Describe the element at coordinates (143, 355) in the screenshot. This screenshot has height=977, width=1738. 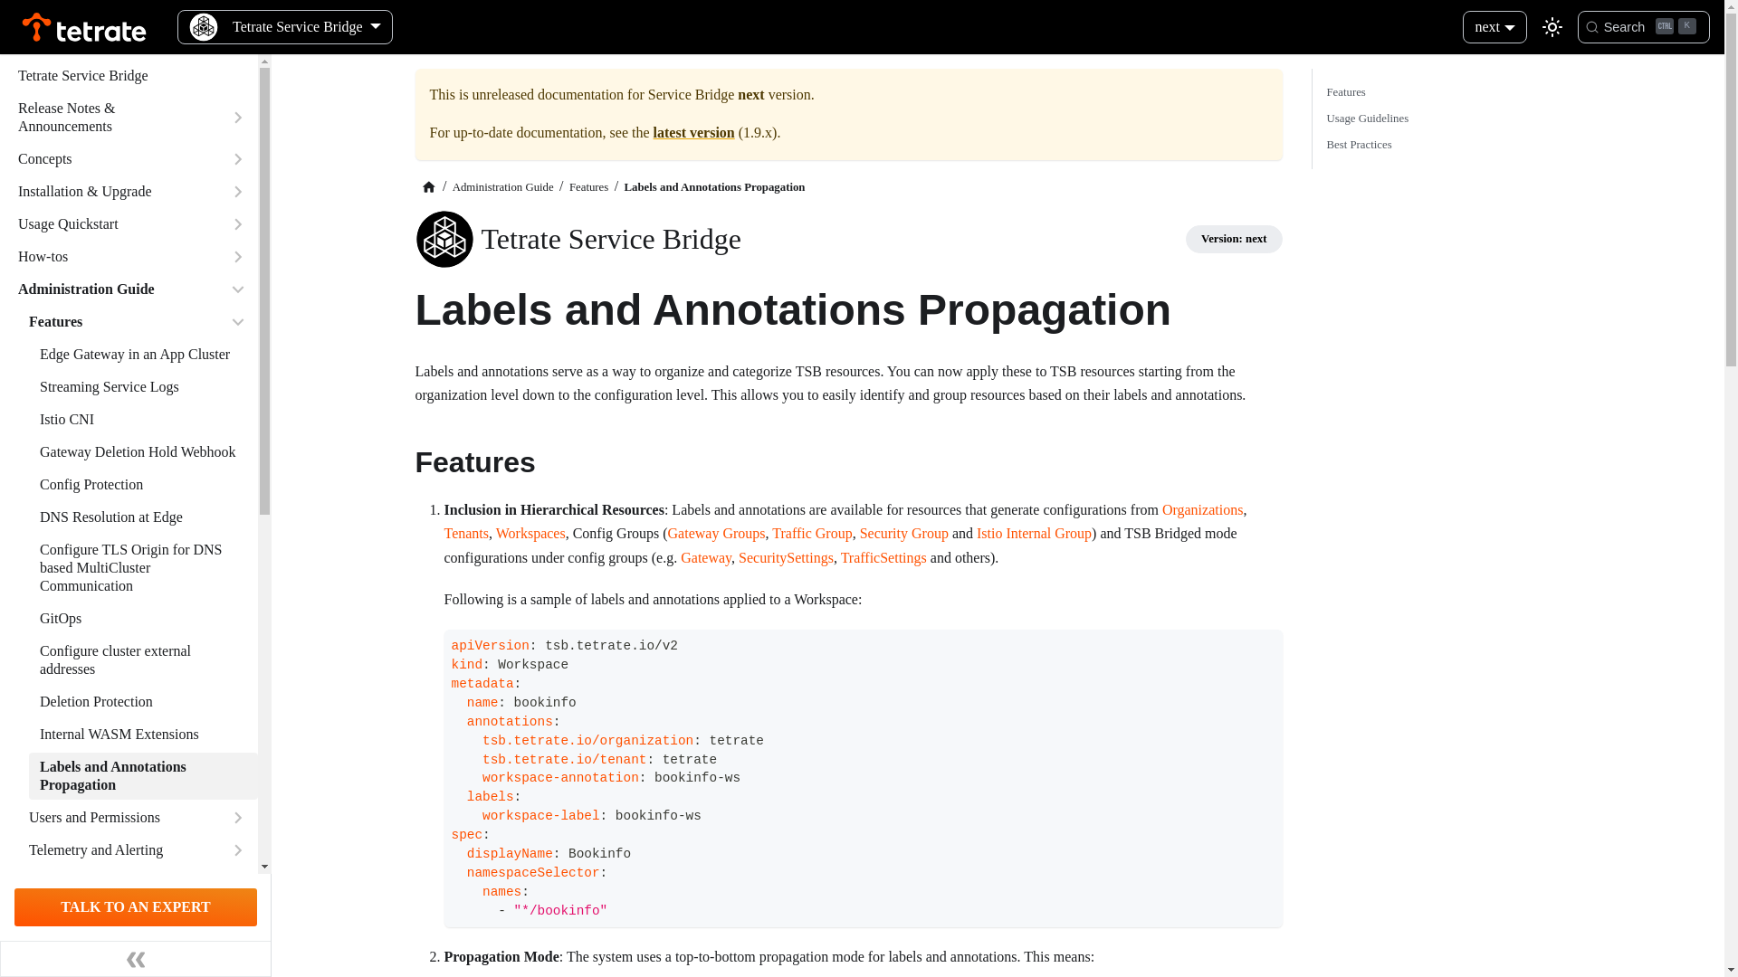
I see `Edge Gateway in an App Cluster` at that location.